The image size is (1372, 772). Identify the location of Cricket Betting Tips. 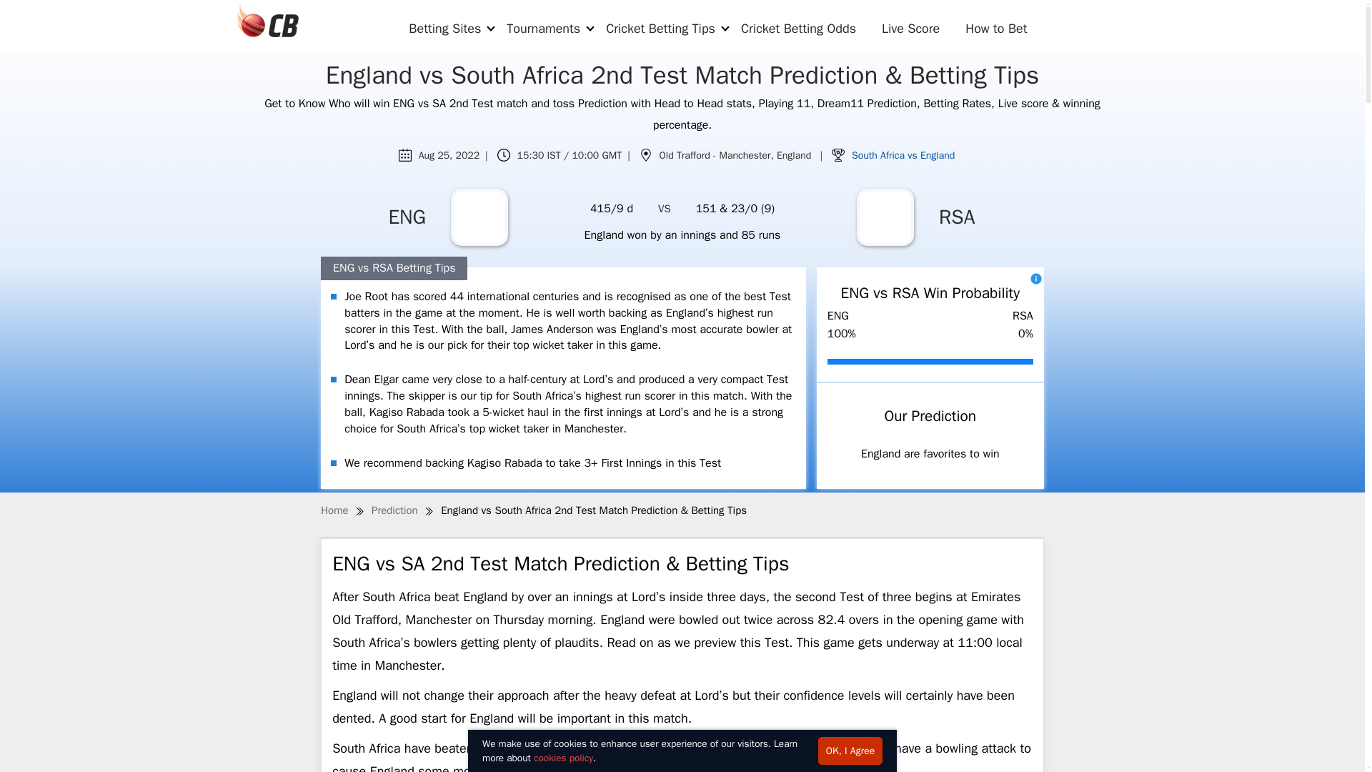
(660, 29).